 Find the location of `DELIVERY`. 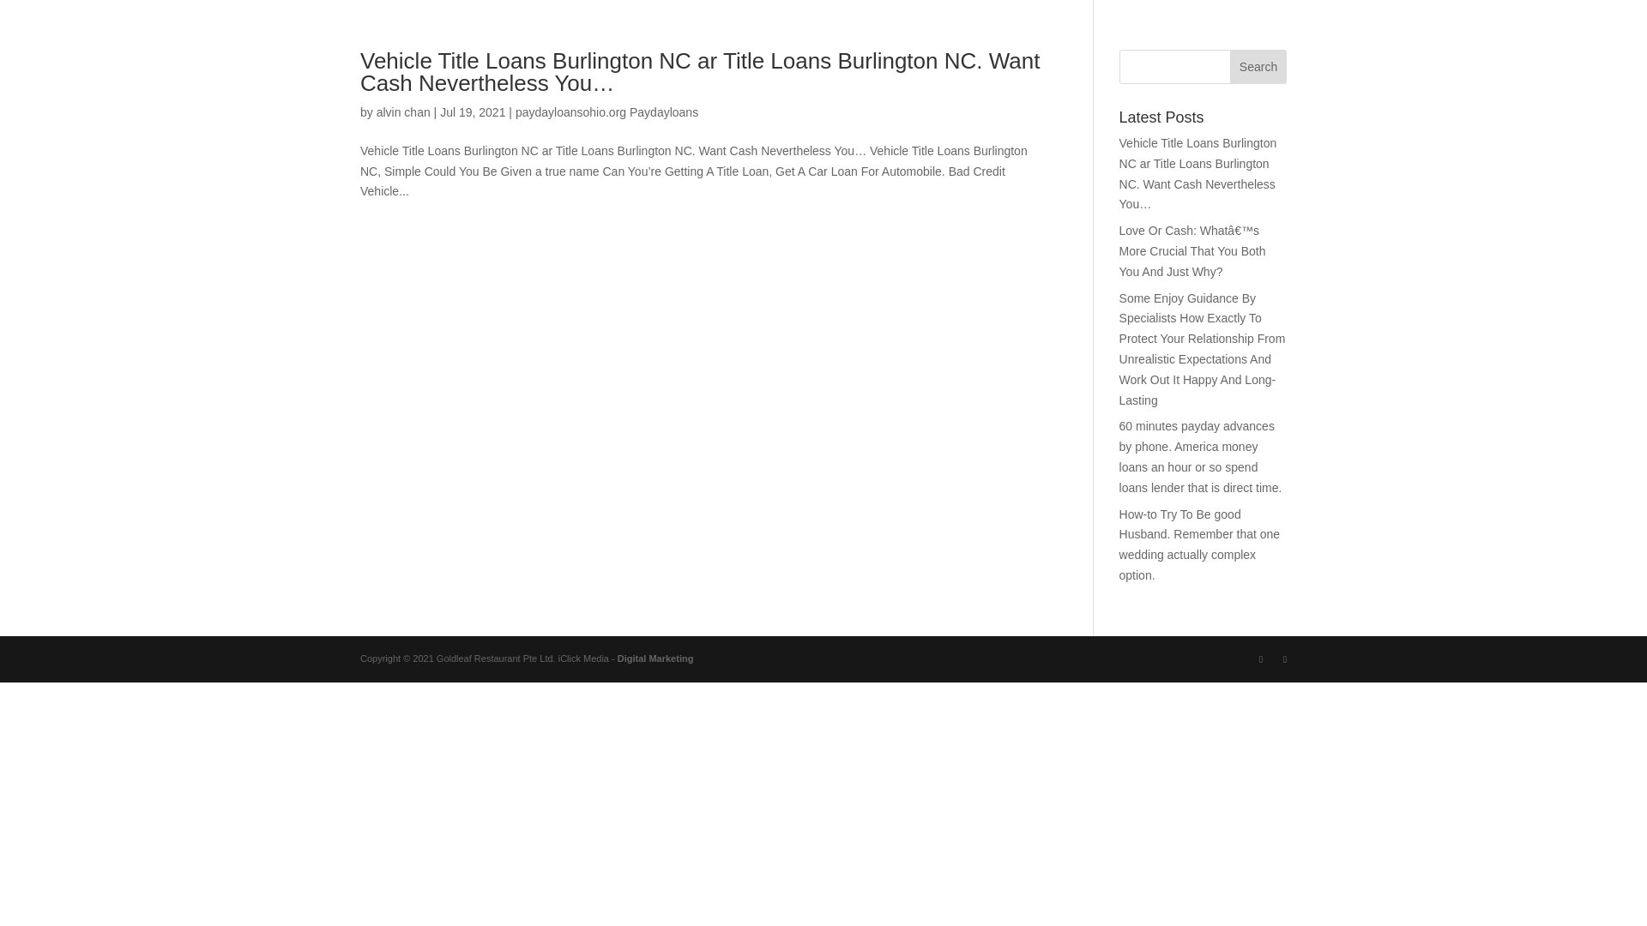

DELIVERY is located at coordinates (1472, 48).